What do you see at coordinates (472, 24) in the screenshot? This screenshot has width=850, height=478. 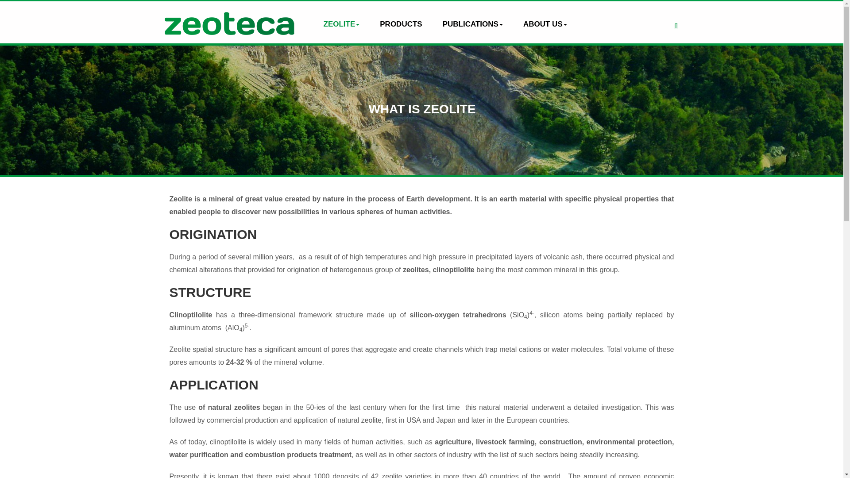 I see `PUBLICATIONS` at bounding box center [472, 24].